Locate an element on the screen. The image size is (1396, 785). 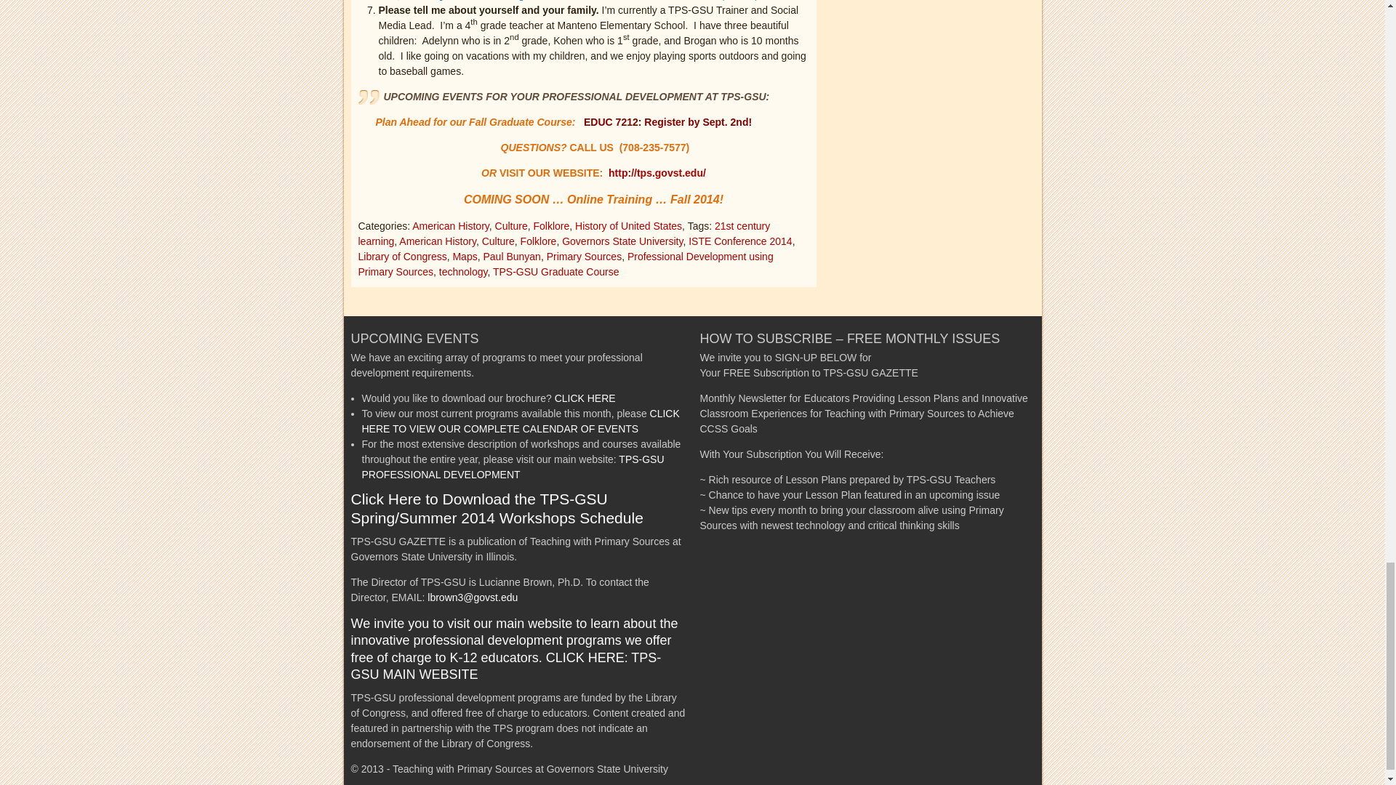
History of United States is located at coordinates (628, 225).